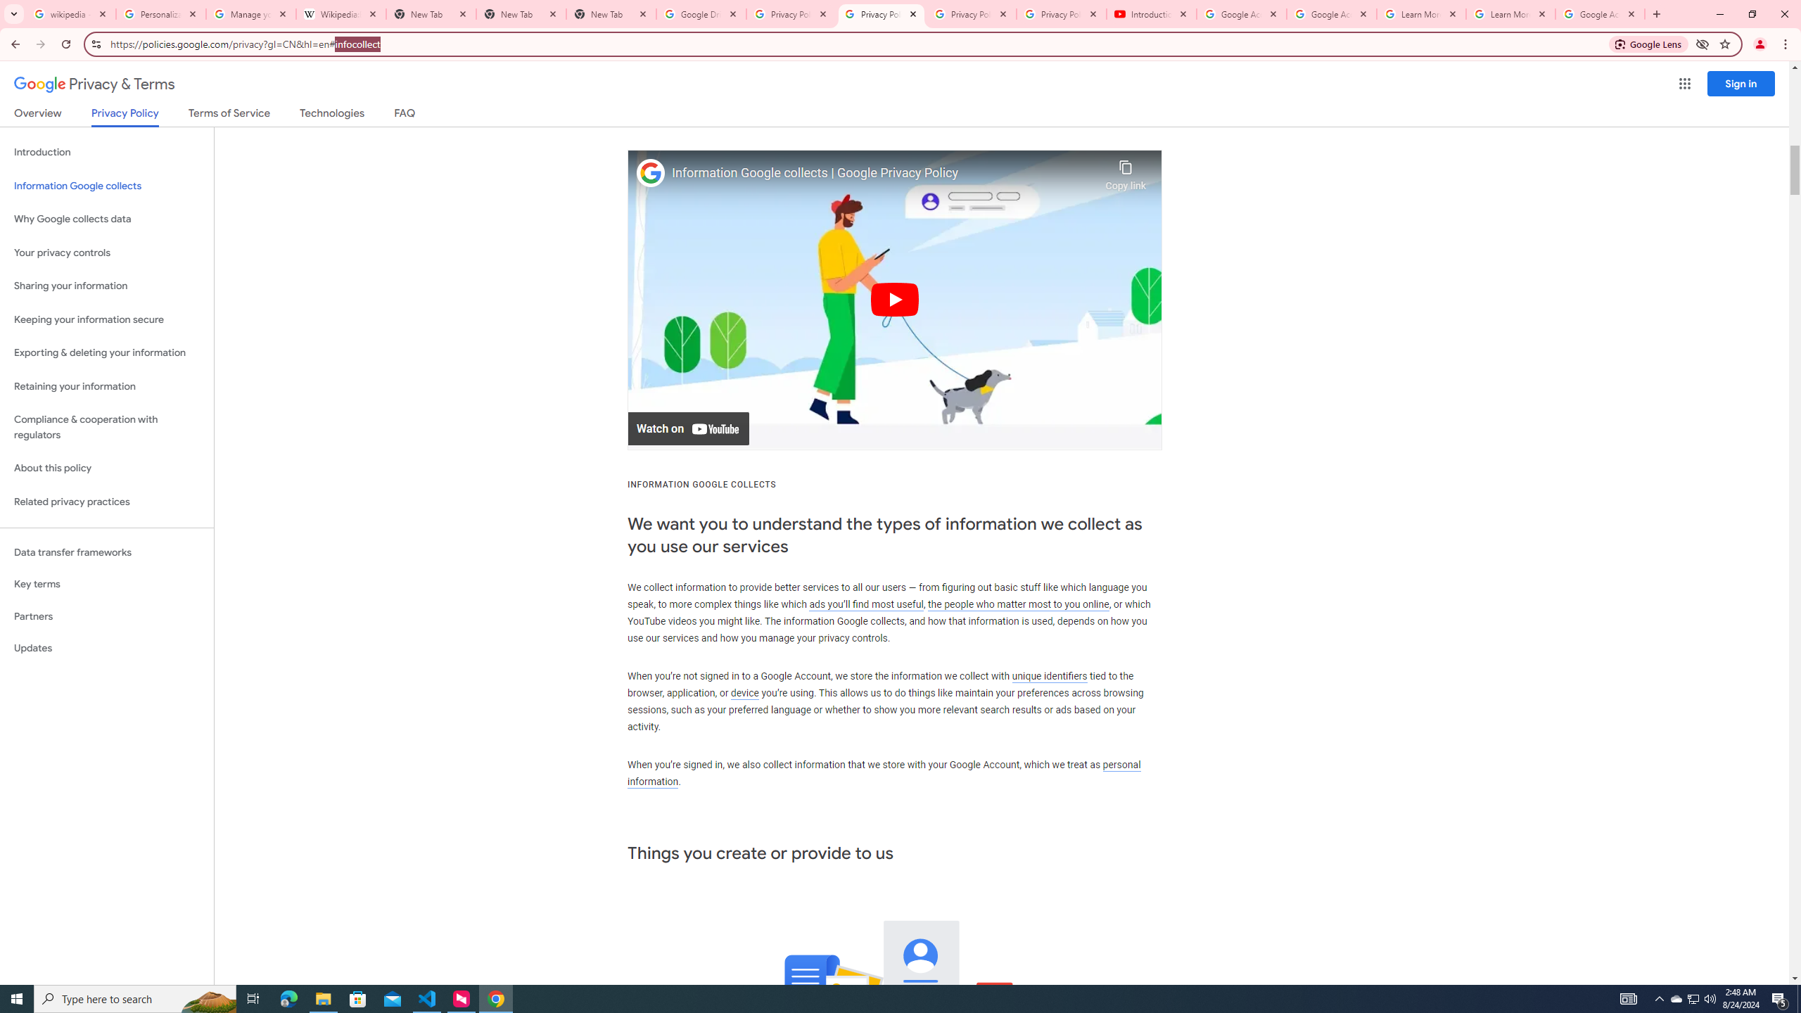 The image size is (1801, 1013). Describe the element at coordinates (885, 173) in the screenshot. I see `Information Google collects | Google Privacy Policy` at that location.